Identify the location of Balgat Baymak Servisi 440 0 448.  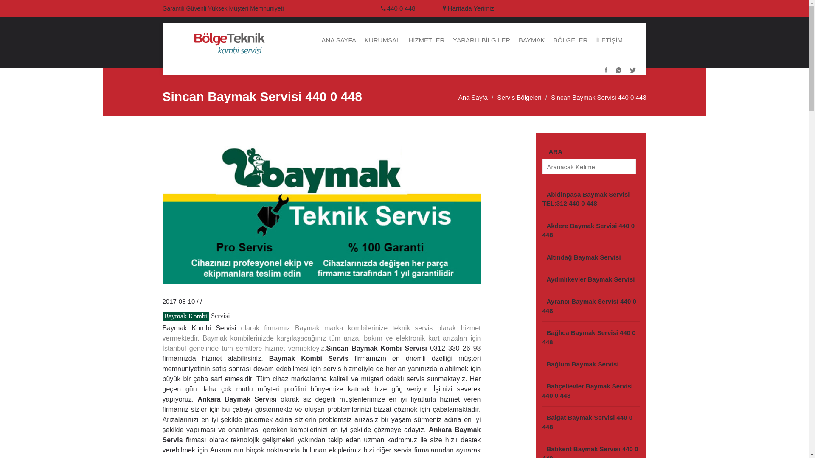
(591, 422).